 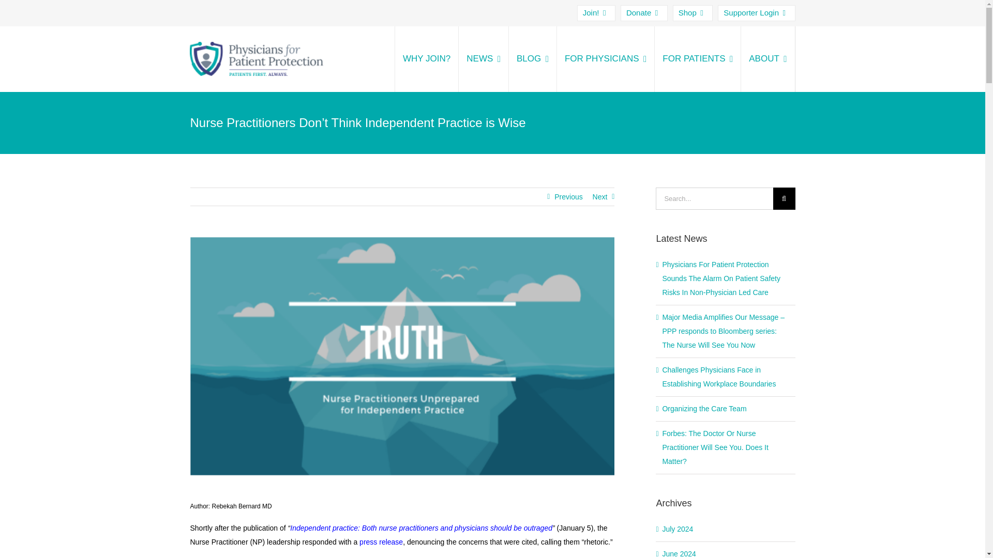 What do you see at coordinates (693, 13) in the screenshot?
I see `Shop` at bounding box center [693, 13].